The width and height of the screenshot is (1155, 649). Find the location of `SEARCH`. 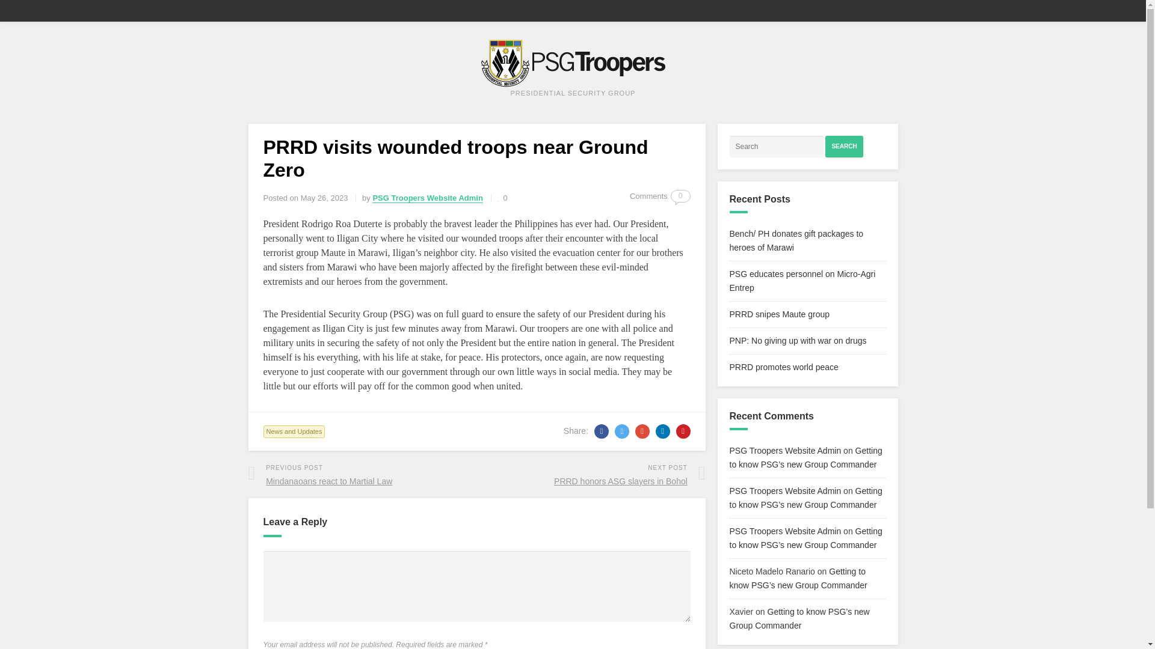

SEARCH is located at coordinates (681, 196).